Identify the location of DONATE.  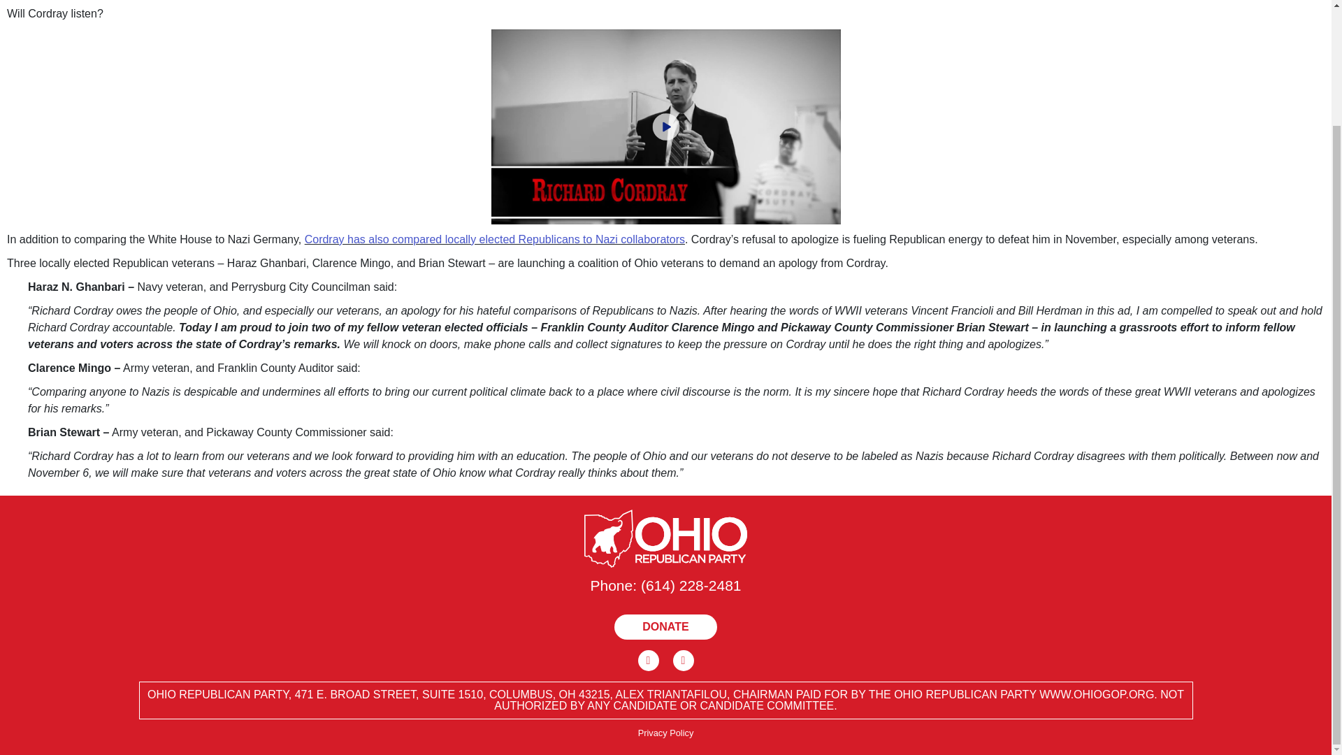
(665, 626).